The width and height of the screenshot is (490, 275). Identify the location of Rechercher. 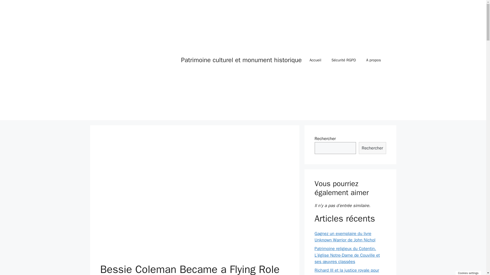
(372, 148).